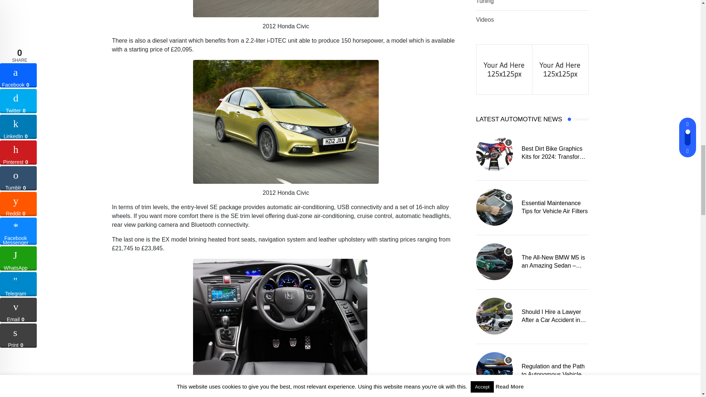 This screenshot has width=706, height=397. Describe the element at coordinates (494, 207) in the screenshot. I see `Essential Maintenance Tips for Vehicle Air Filters` at that location.